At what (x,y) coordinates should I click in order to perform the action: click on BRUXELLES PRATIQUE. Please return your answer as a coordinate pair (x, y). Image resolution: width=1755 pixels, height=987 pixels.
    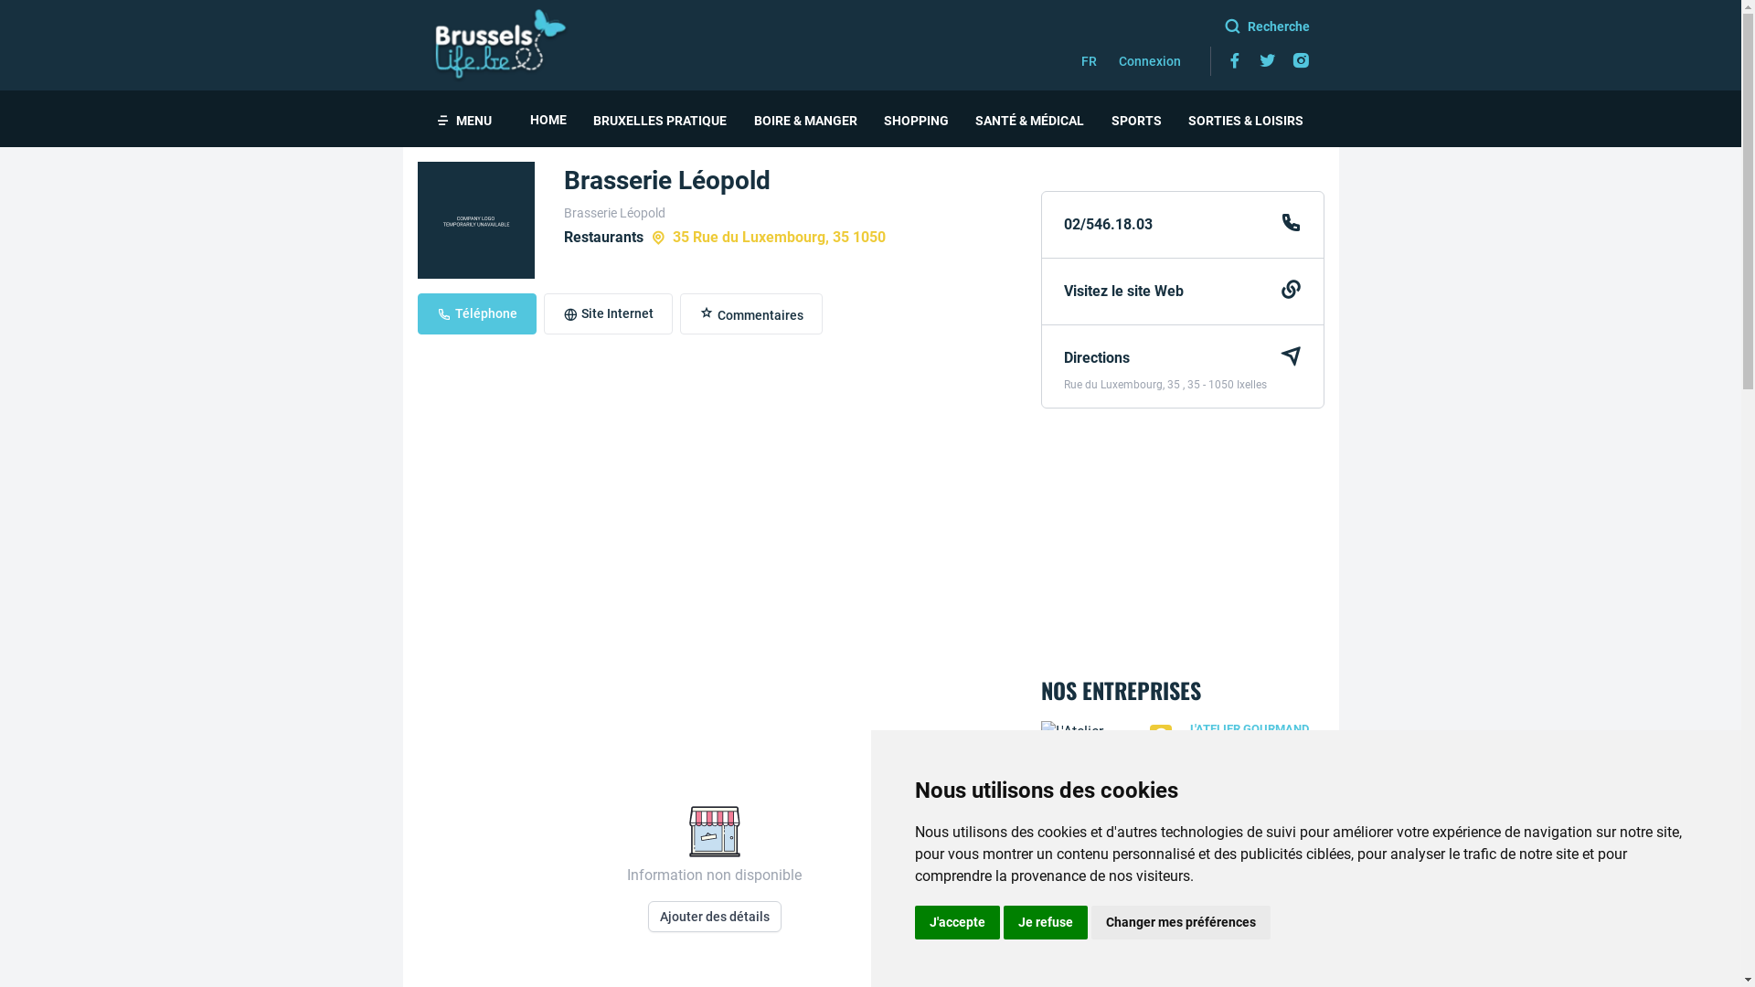
    Looking at the image, I should click on (660, 119).